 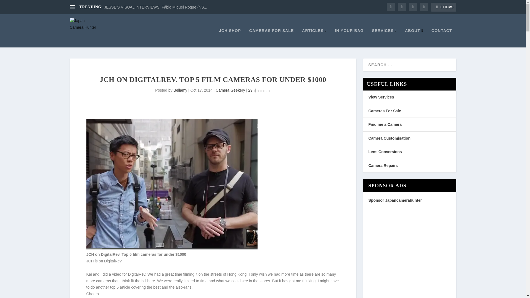 I want to click on SERVICES, so click(x=384, y=38).